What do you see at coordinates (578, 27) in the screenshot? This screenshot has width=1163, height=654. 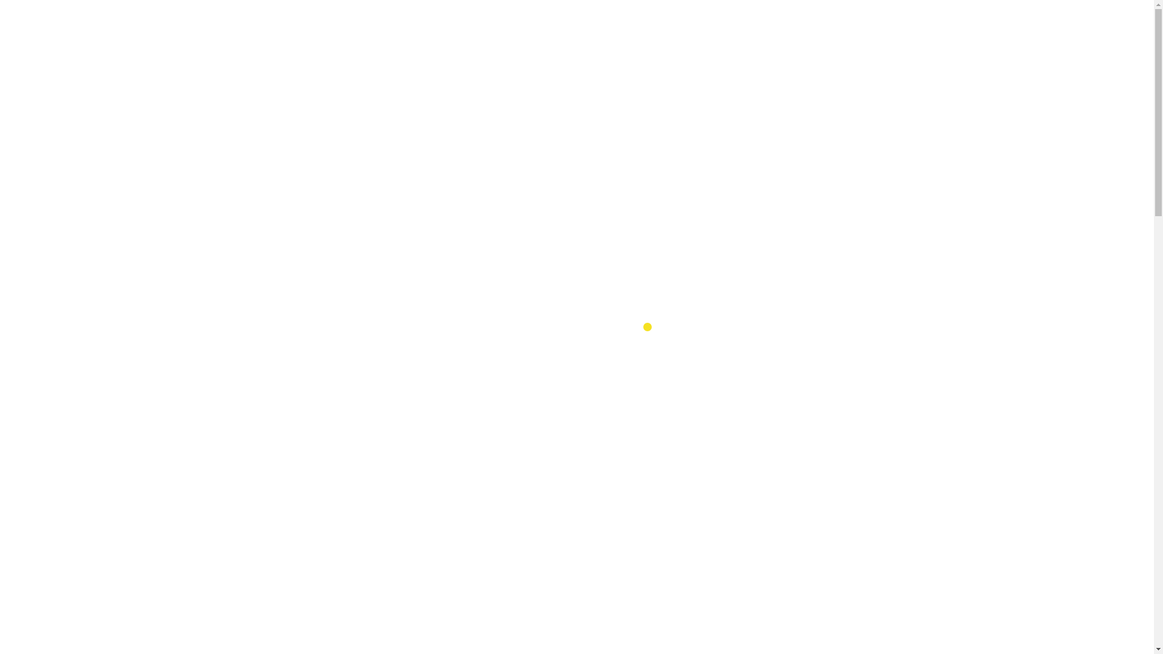 I see `About Us` at bounding box center [578, 27].